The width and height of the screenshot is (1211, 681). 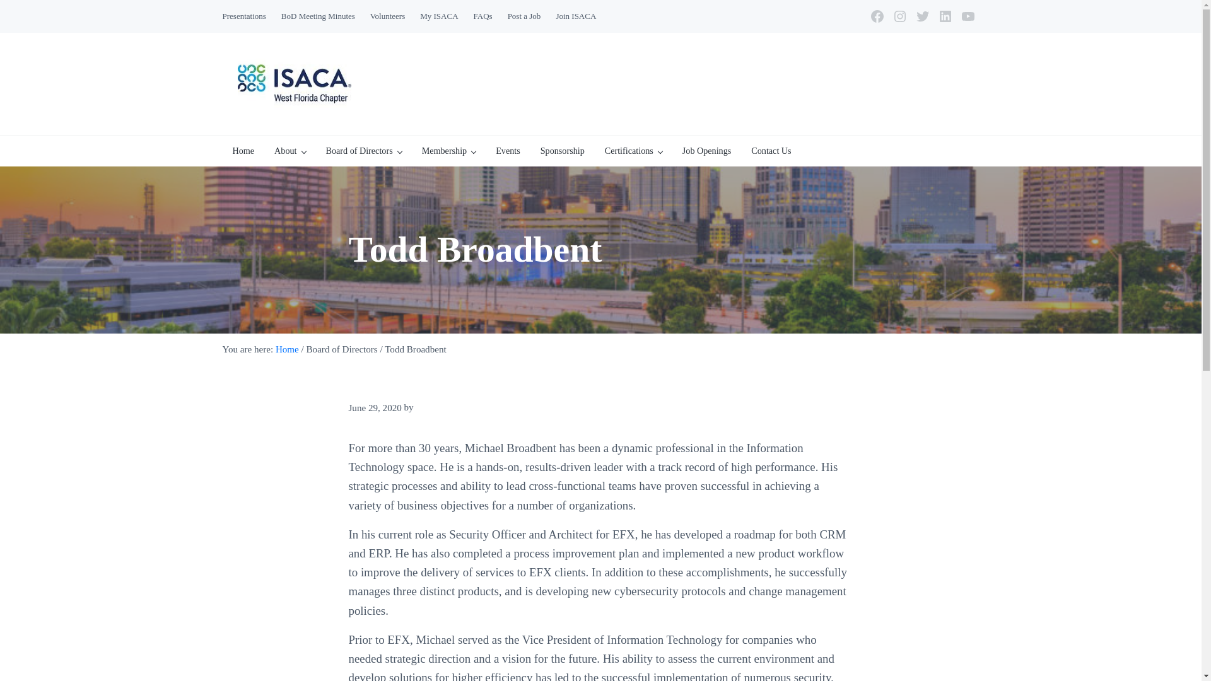 I want to click on YouTube, so click(x=968, y=16).